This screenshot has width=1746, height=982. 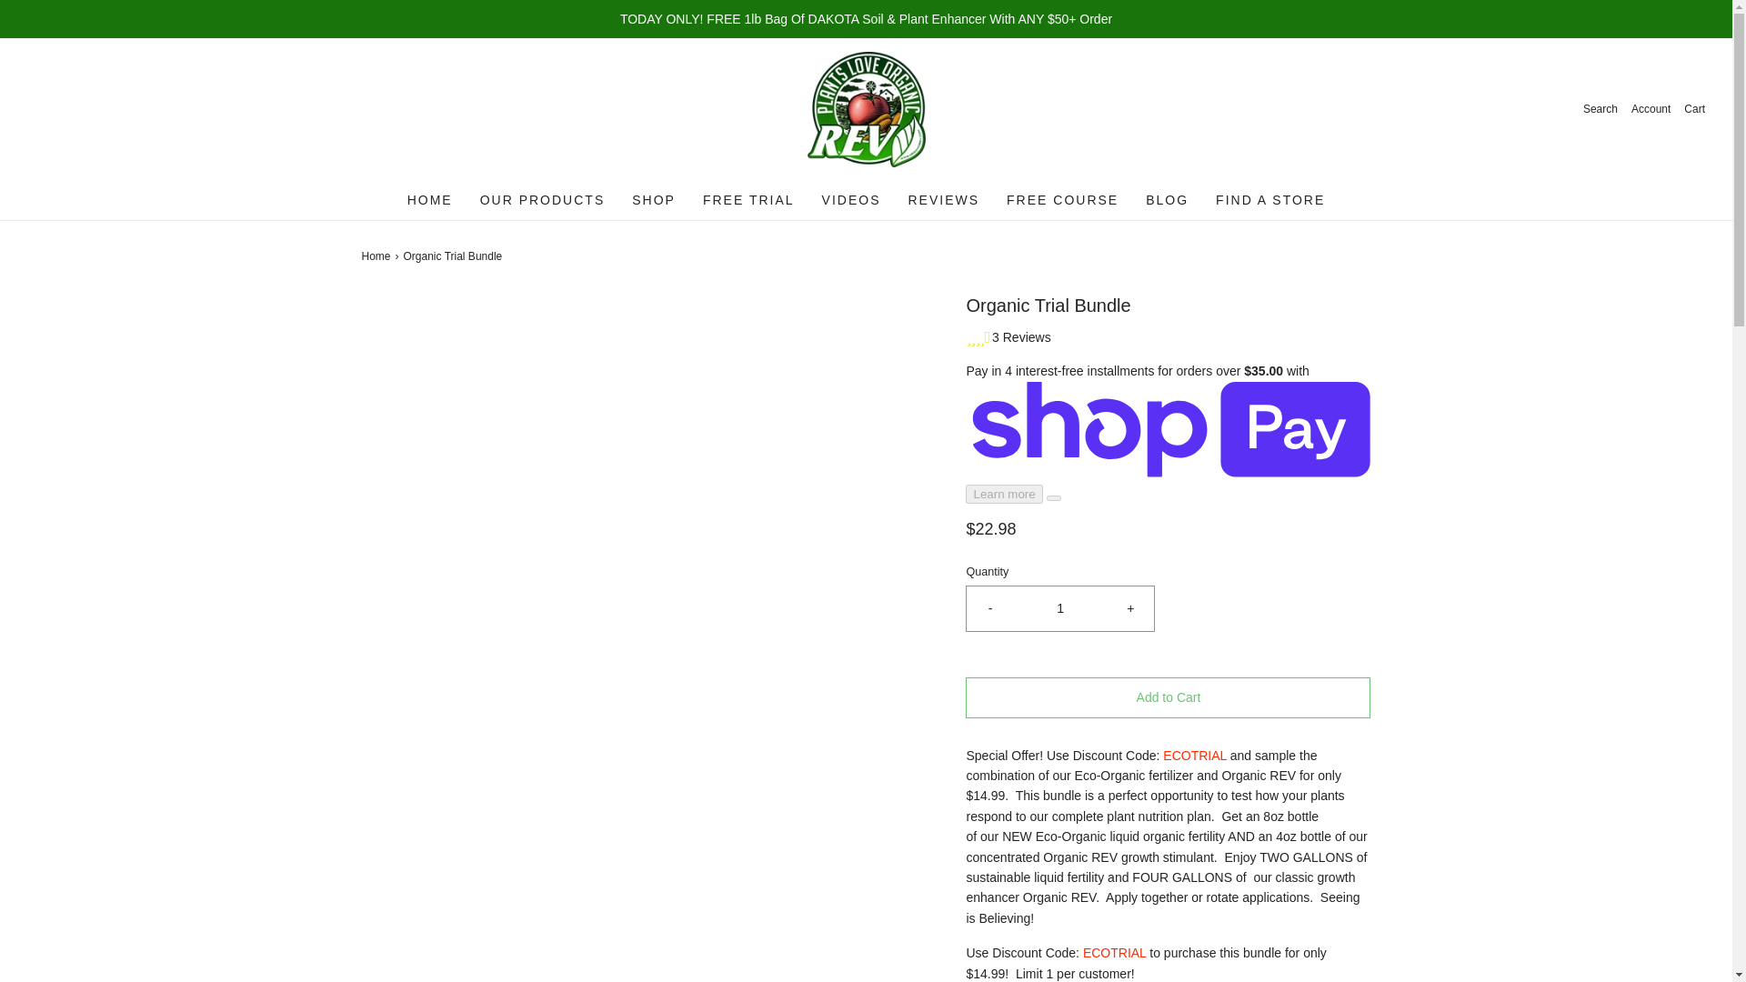 I want to click on Account, so click(x=1651, y=109).